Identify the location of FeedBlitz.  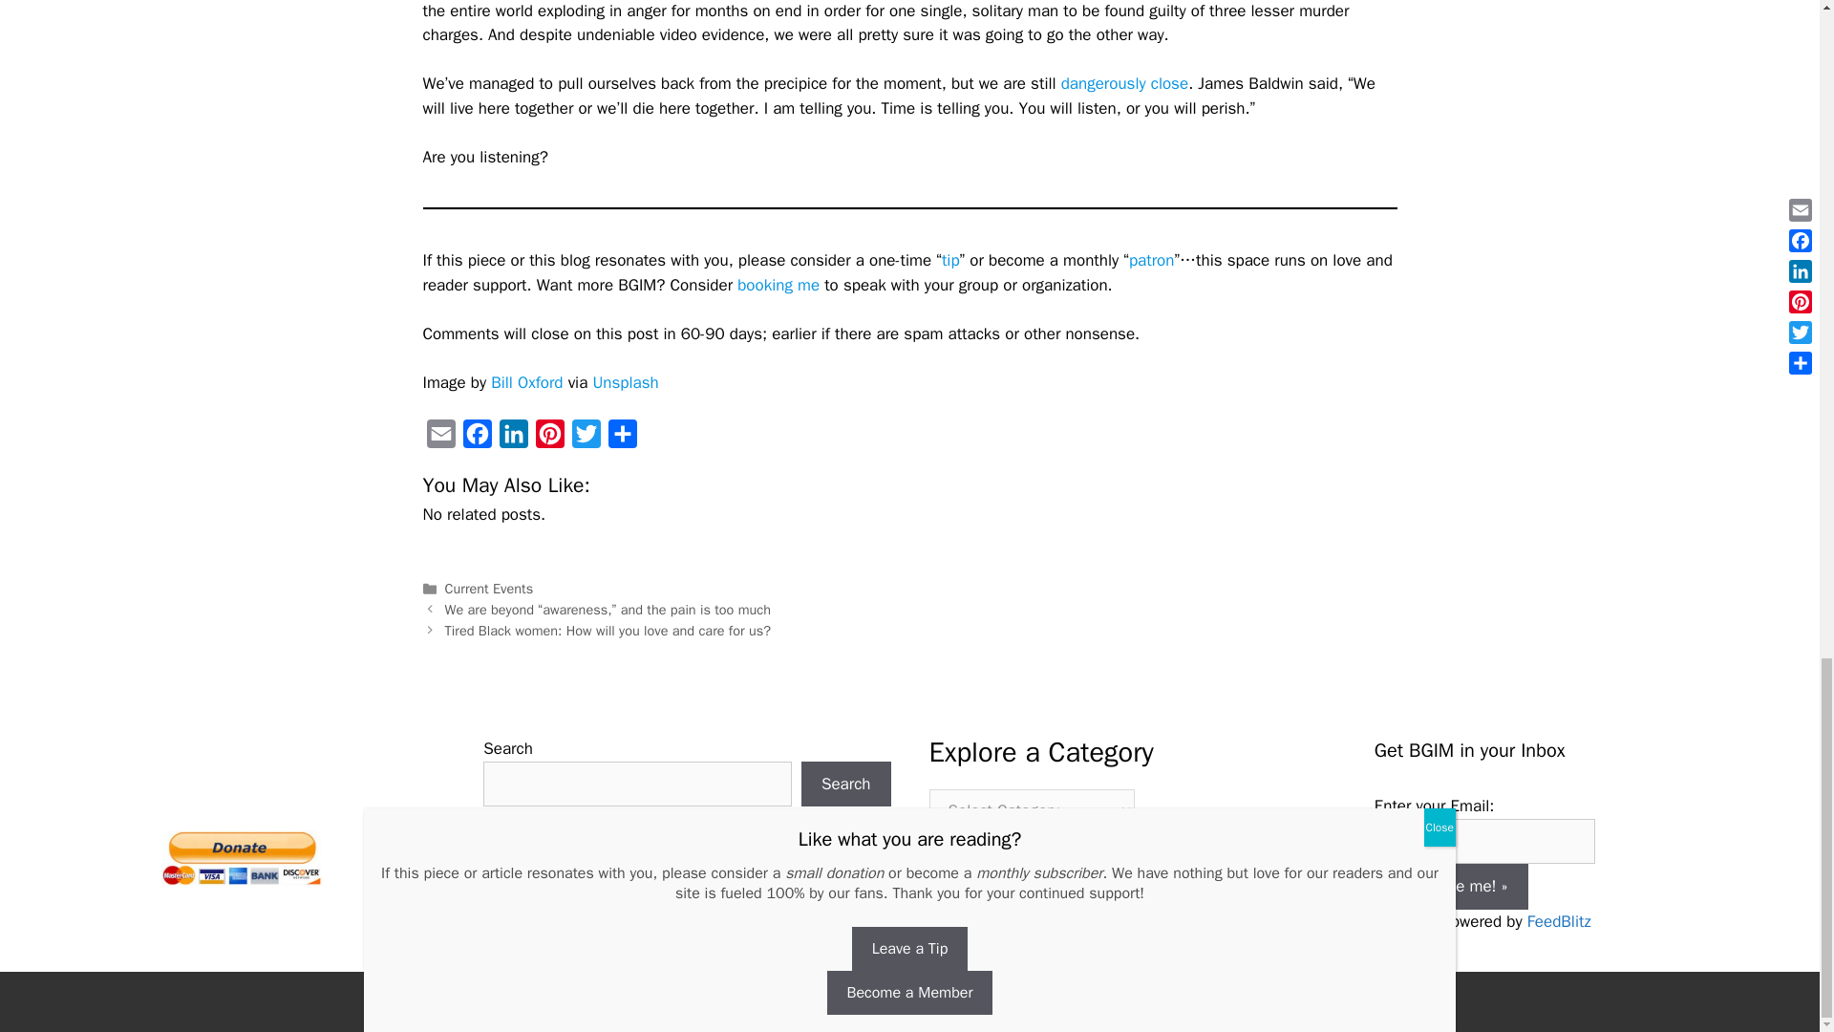
(1559, 921).